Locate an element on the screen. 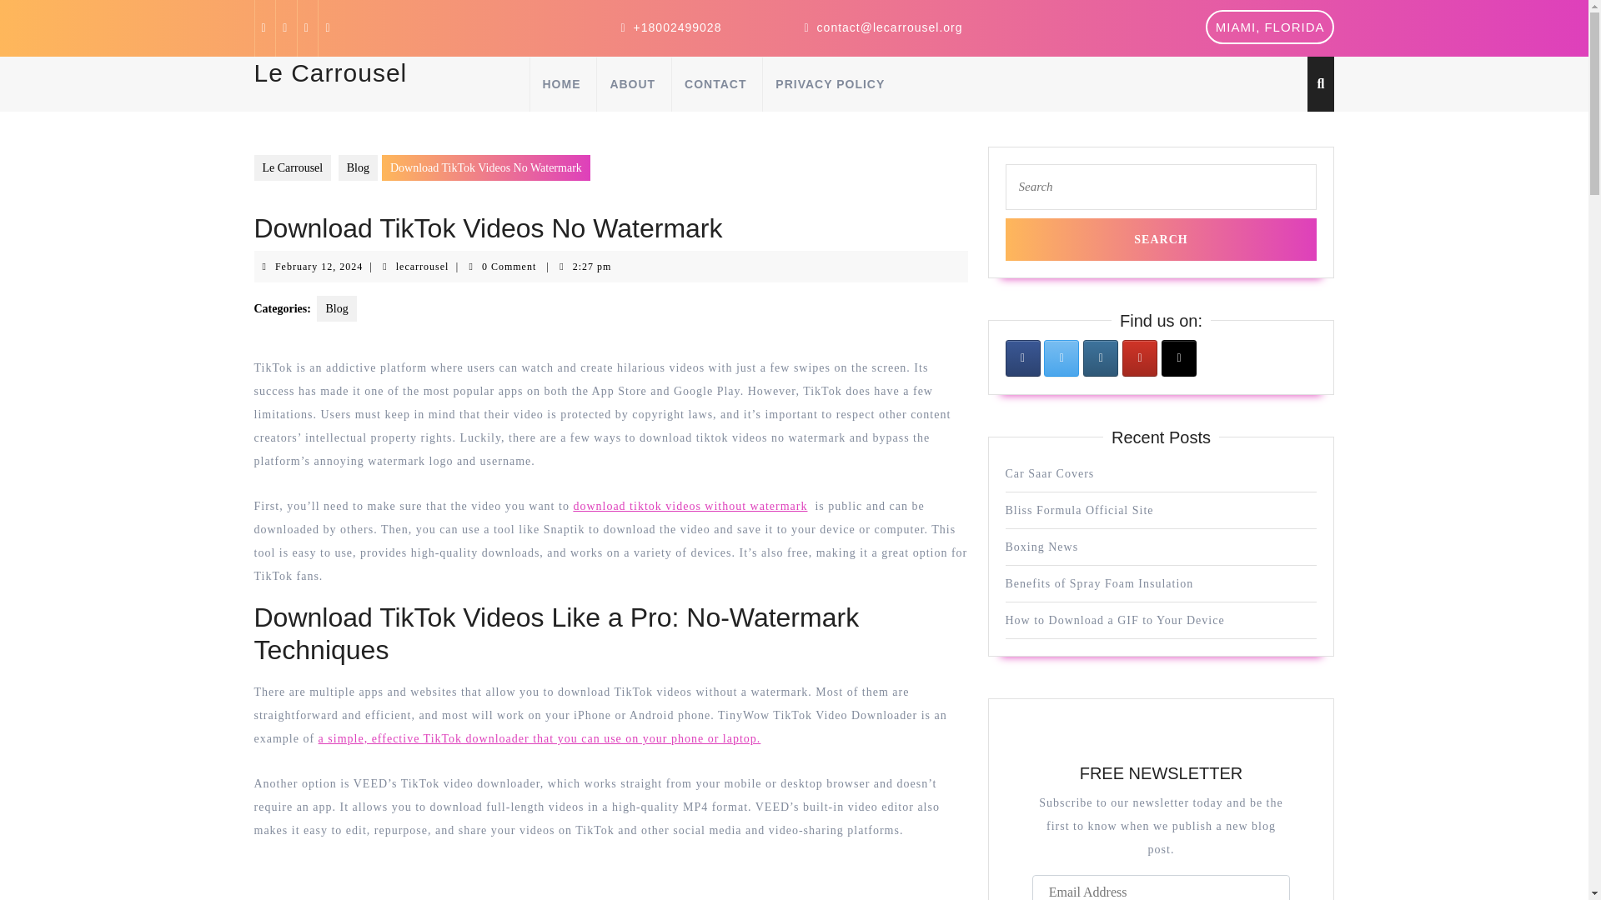  Facebook is located at coordinates (319, 267).